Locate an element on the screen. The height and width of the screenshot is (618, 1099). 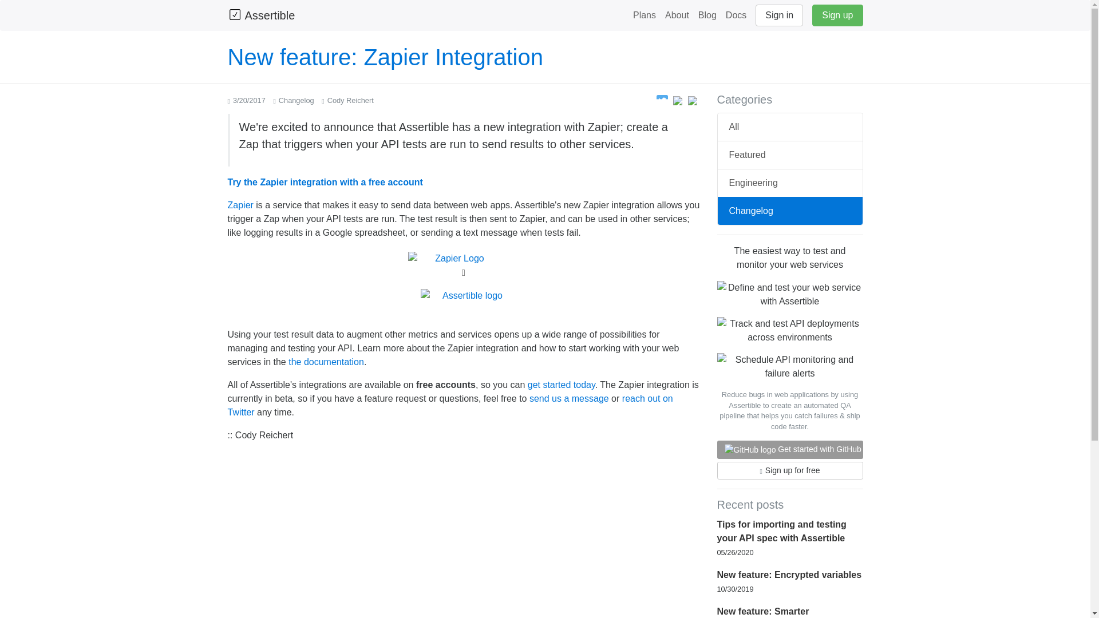
About is located at coordinates (677, 15).